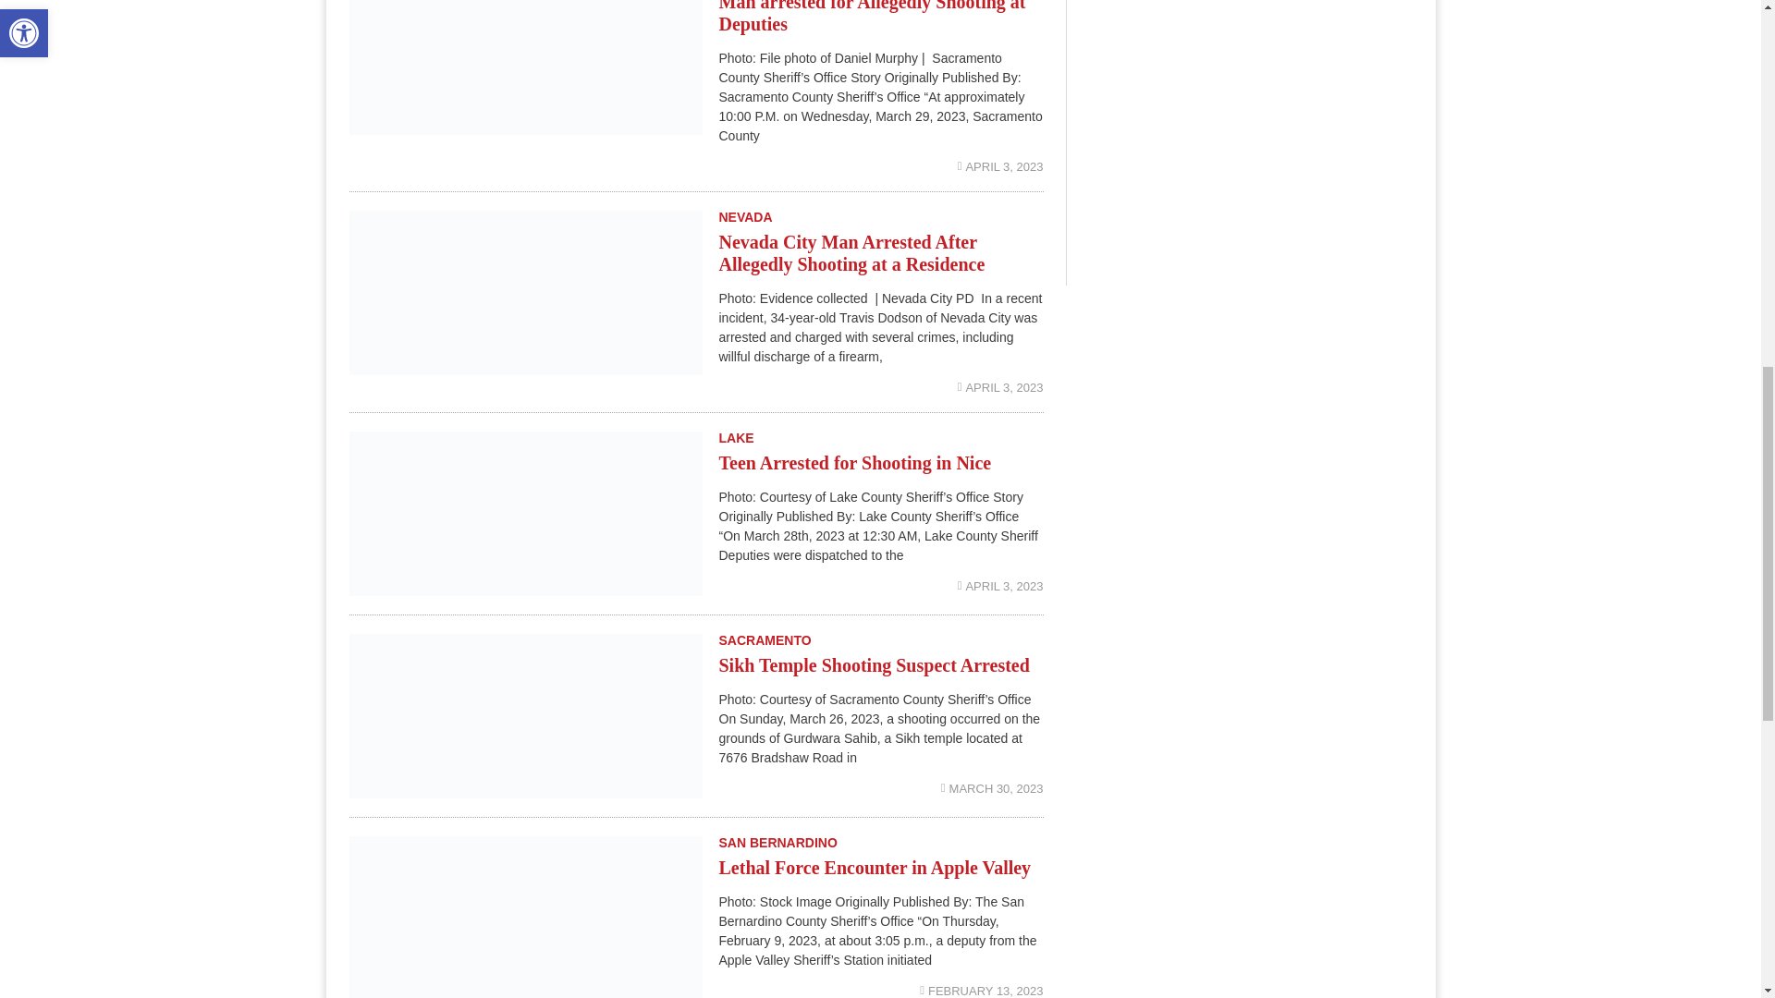  What do you see at coordinates (745, 216) in the screenshot?
I see `NEVADA` at bounding box center [745, 216].